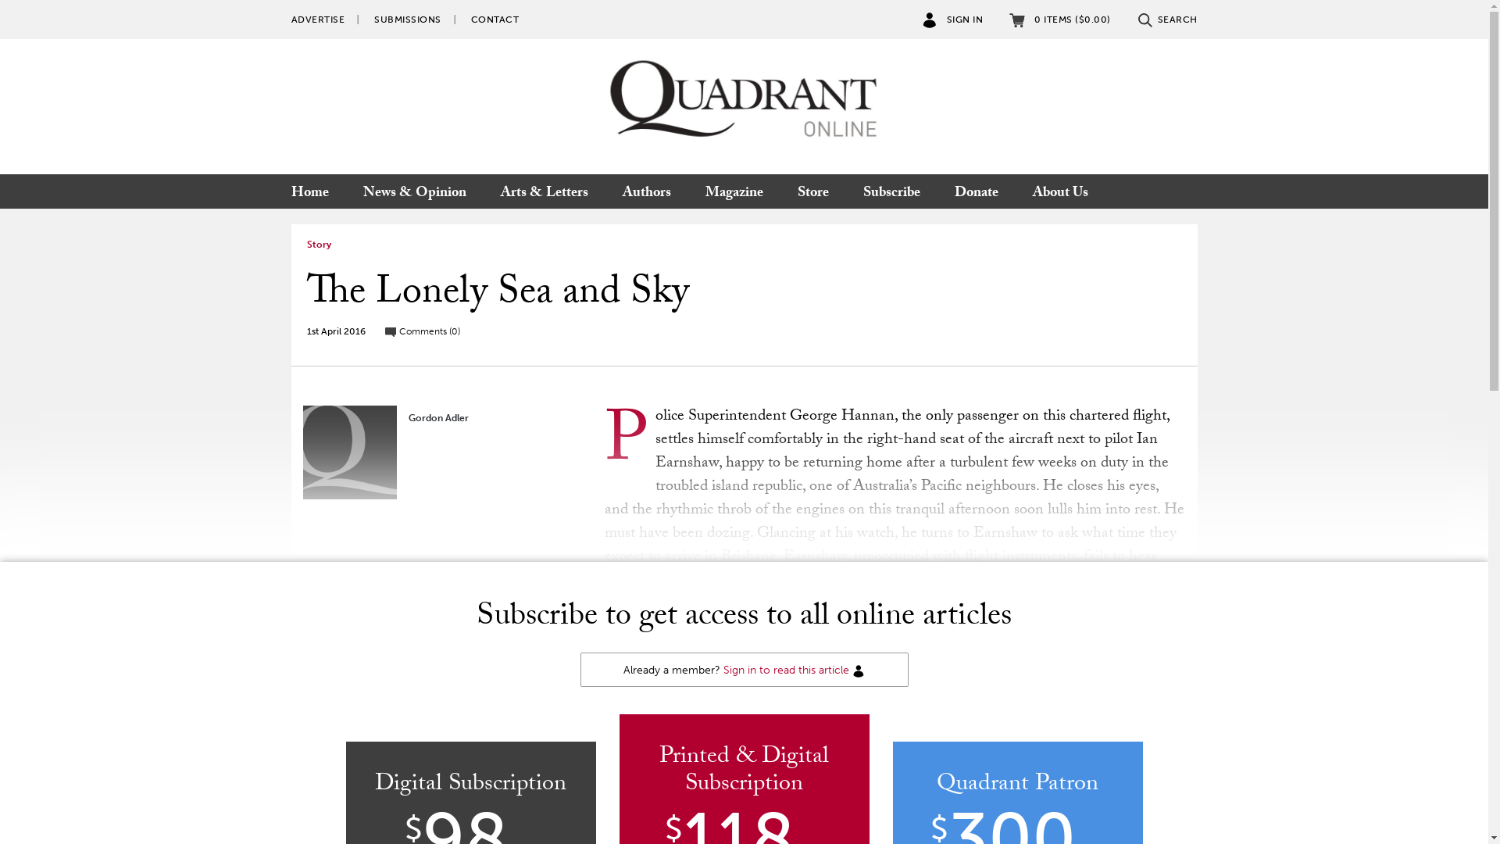 The image size is (1500, 844). I want to click on Comments (0), so click(422, 331).